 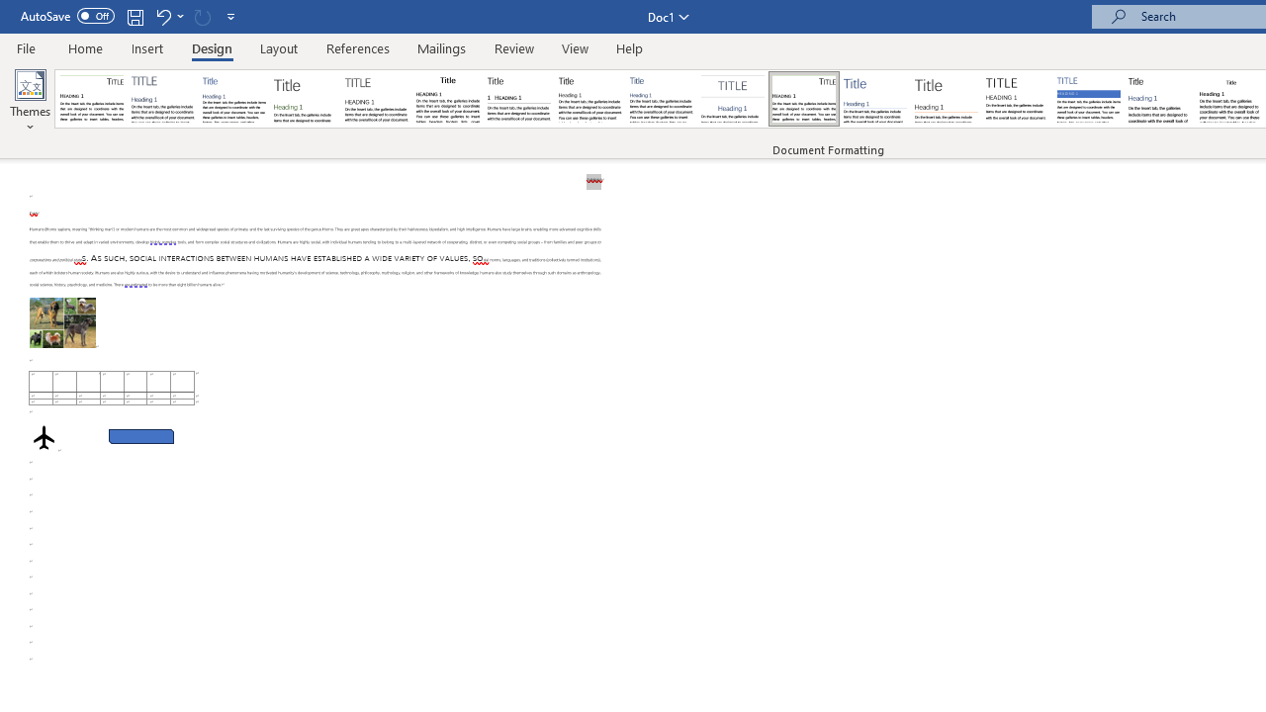 I want to click on Undo Apply Quick Style Set, so click(x=162, y=16).